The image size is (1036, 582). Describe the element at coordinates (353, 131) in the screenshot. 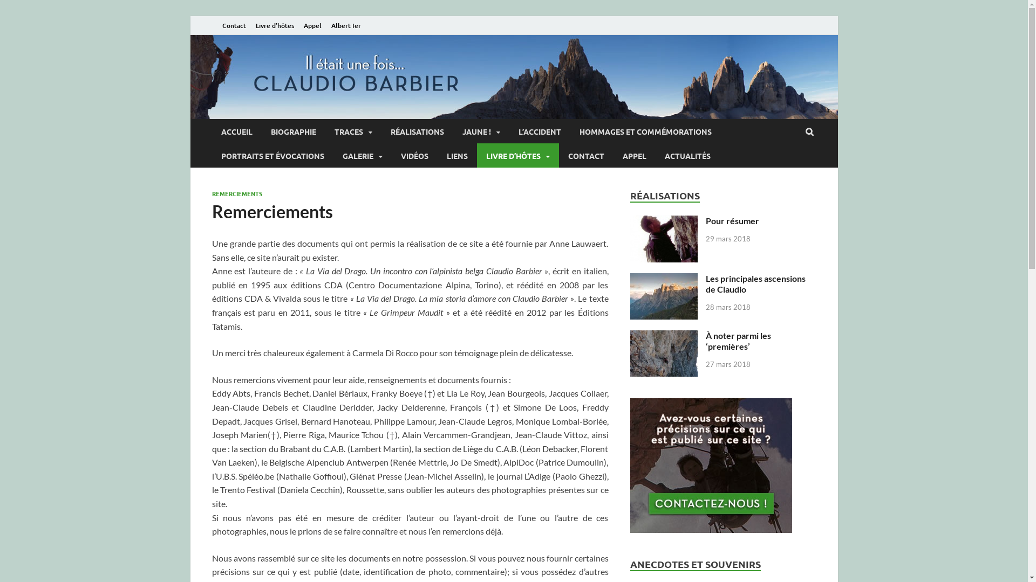

I see `TRACES` at that location.